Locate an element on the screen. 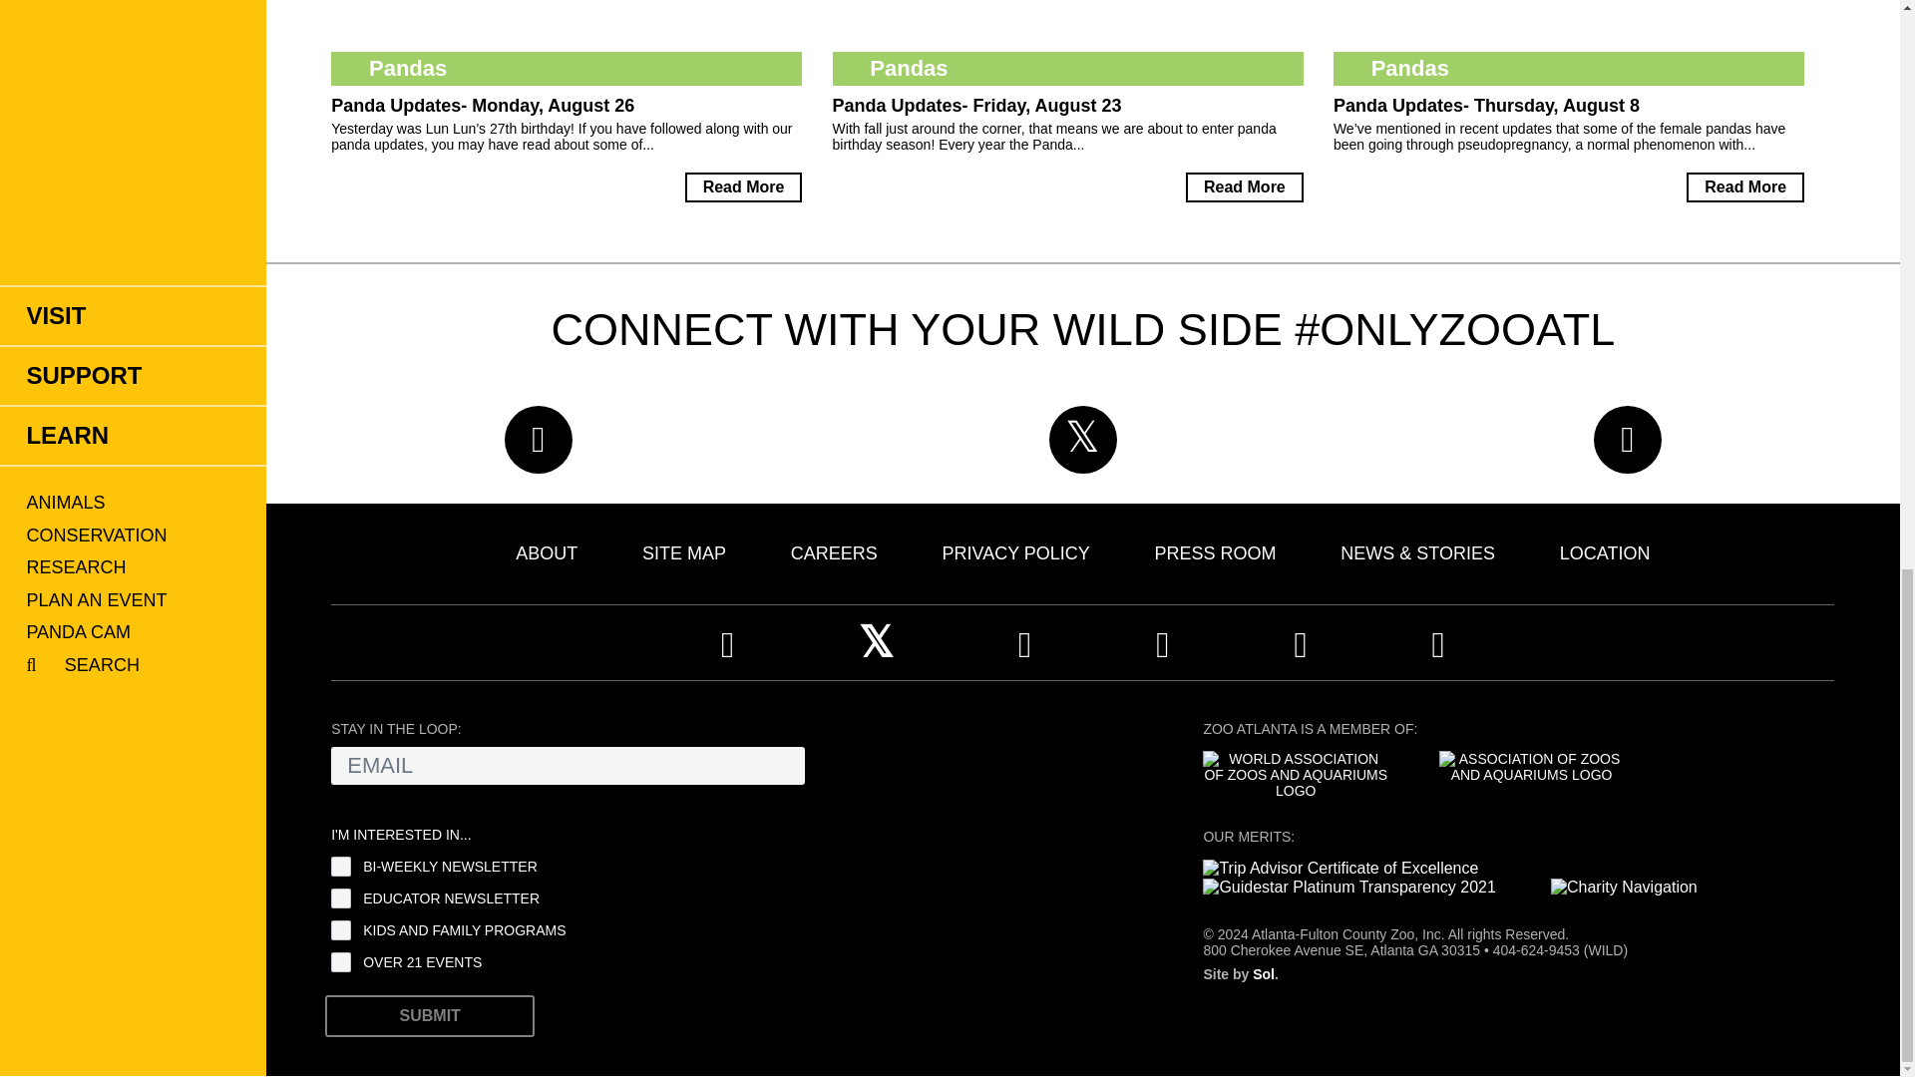  Submit is located at coordinates (429, 1015).